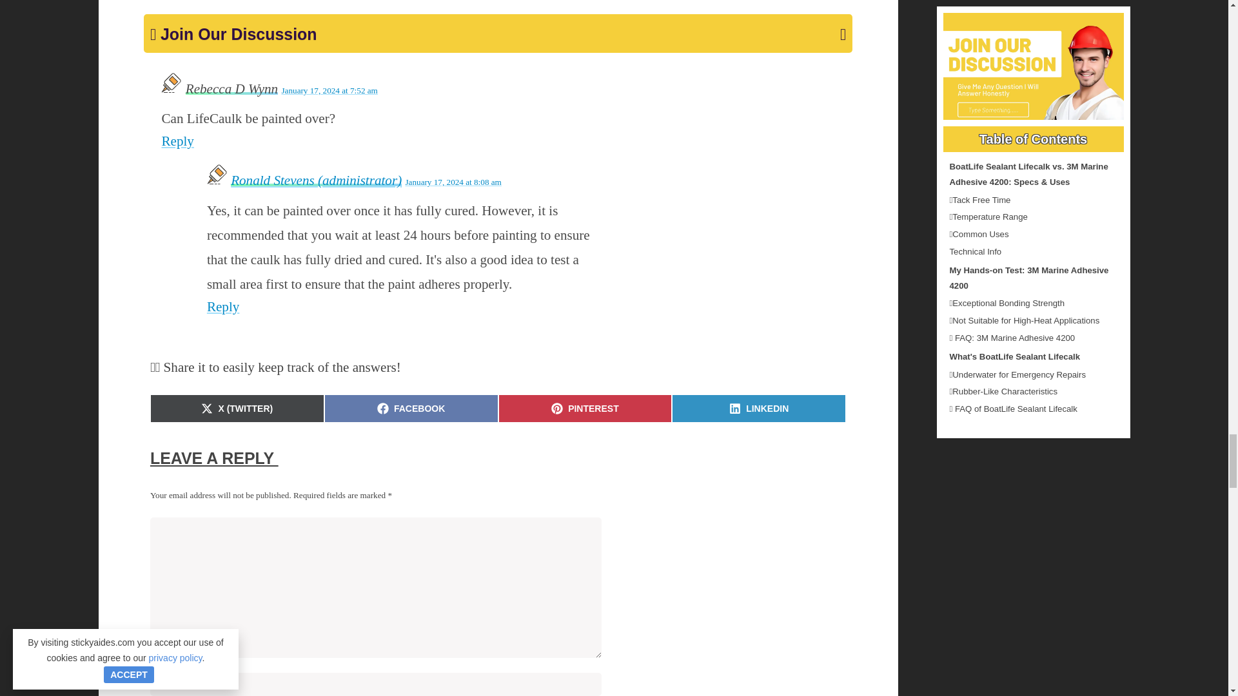 The width and height of the screenshot is (1238, 696). I want to click on Reply, so click(329, 90).